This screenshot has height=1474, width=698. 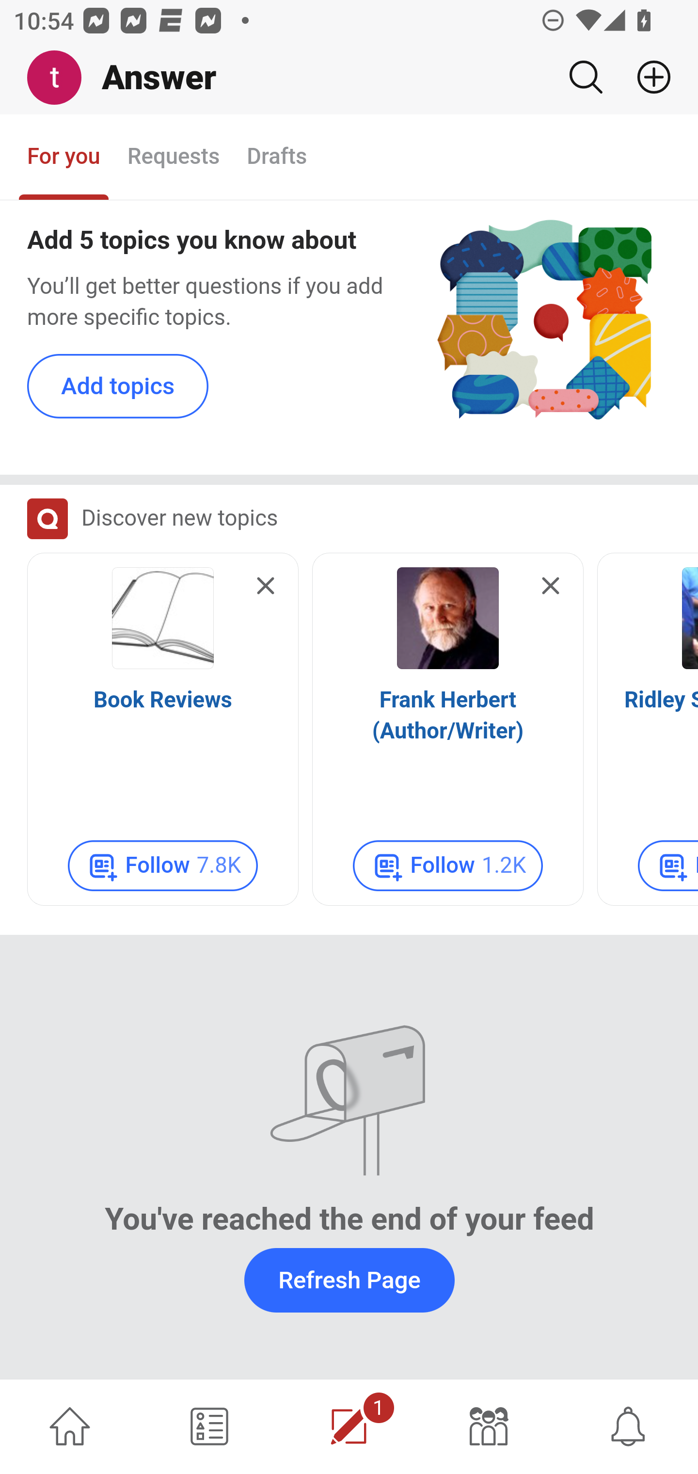 I want to click on Refresh Page, so click(x=349, y=1281).